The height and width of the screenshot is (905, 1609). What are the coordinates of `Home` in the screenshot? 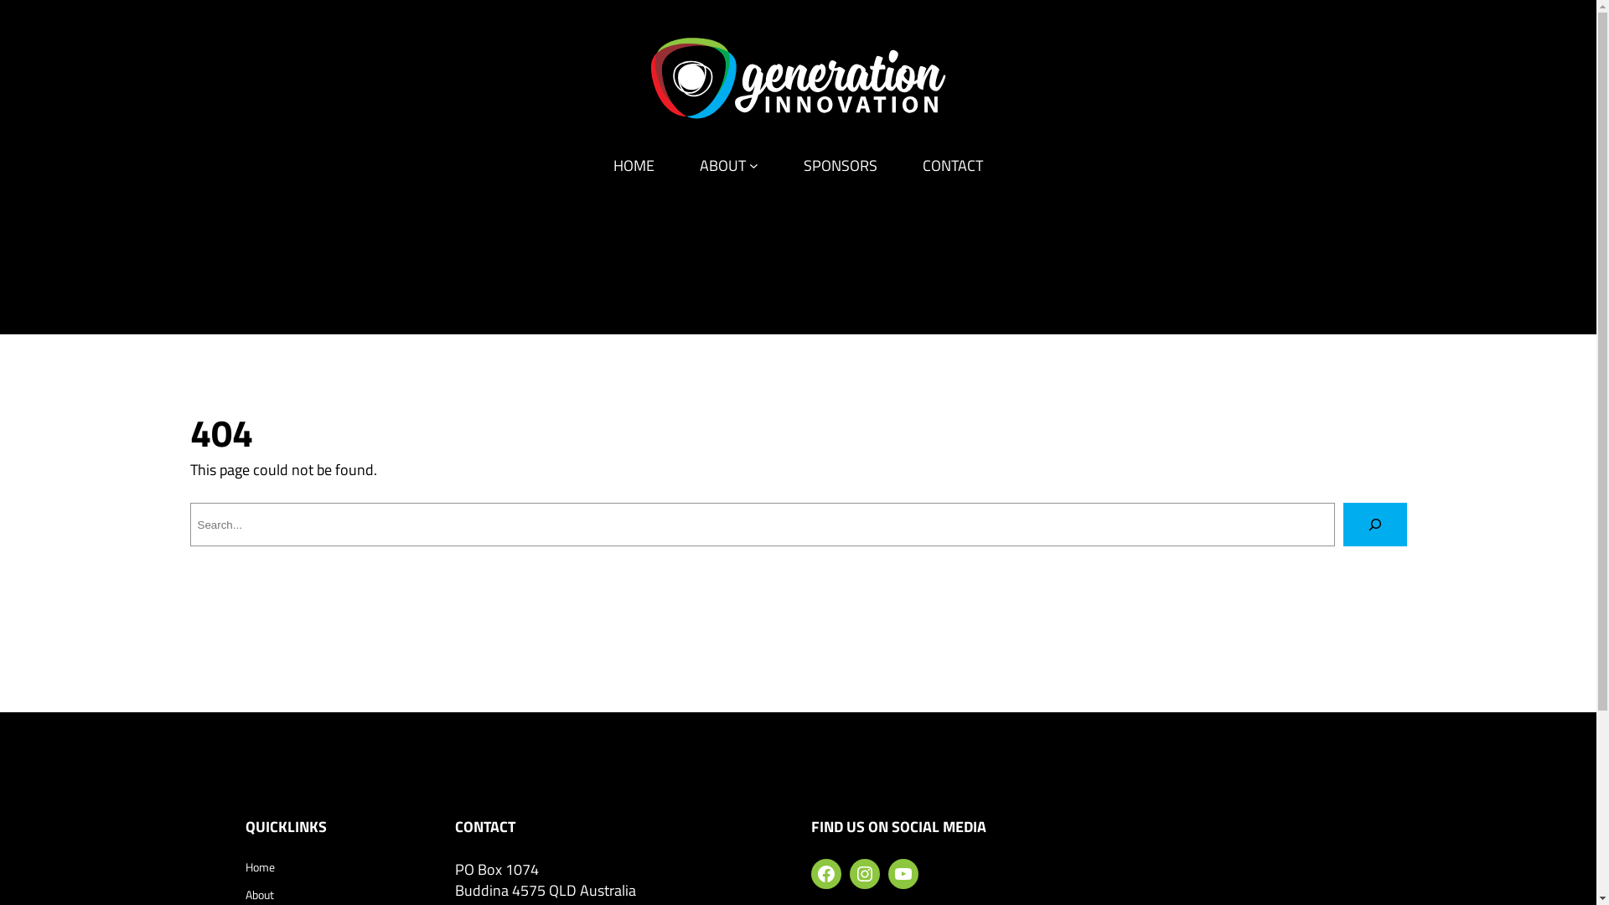 It's located at (260, 867).